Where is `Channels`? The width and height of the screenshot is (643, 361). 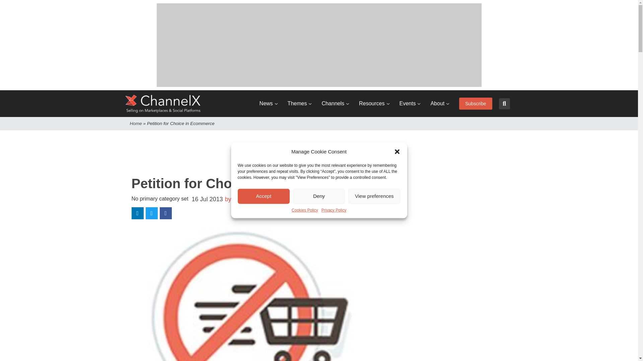
Channels is located at coordinates (335, 104).